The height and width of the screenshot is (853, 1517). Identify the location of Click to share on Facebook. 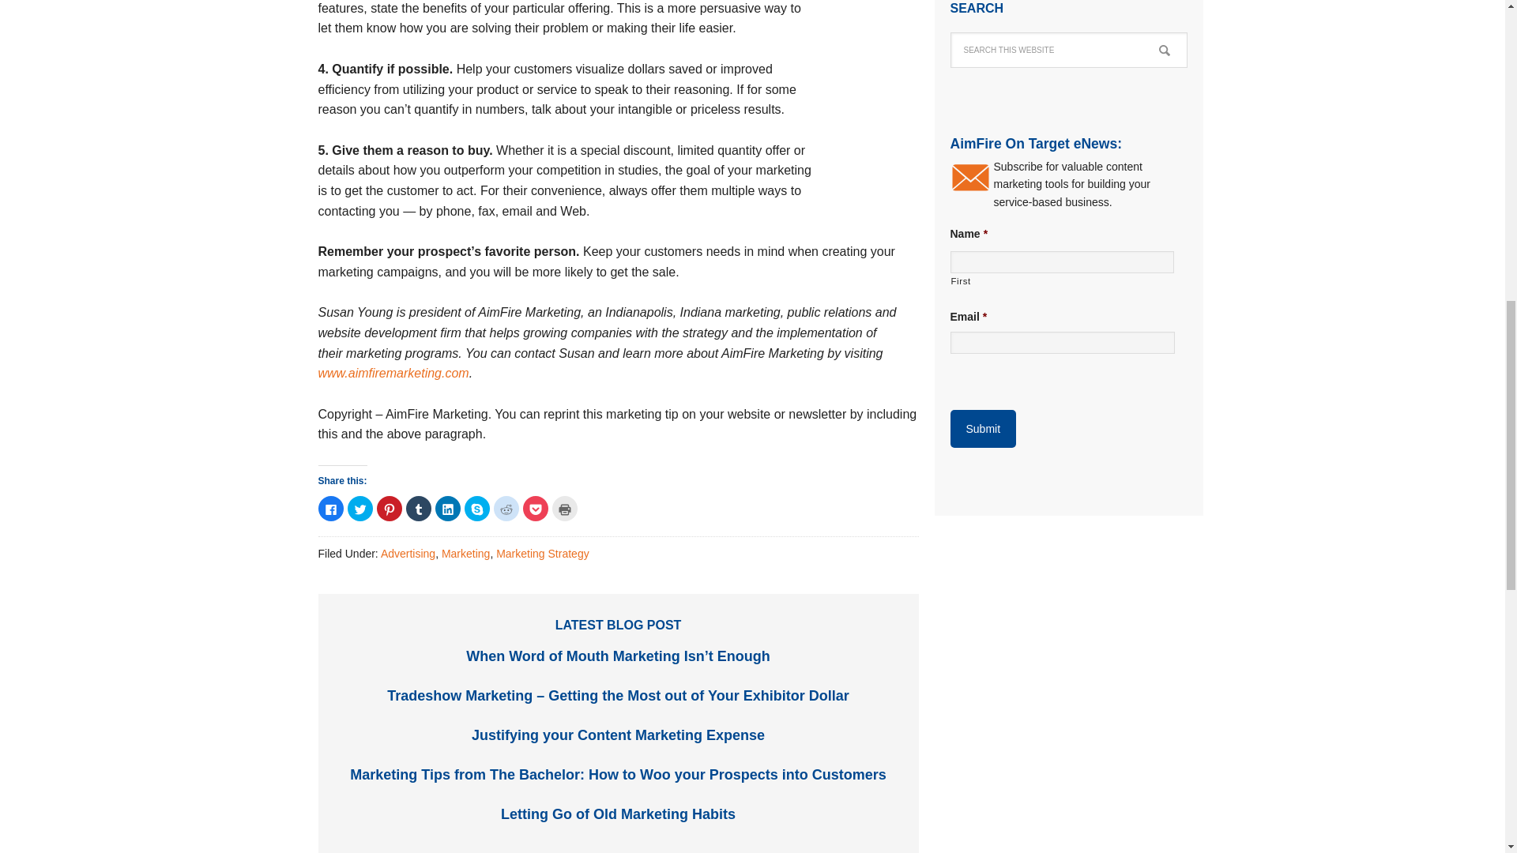
(329, 508).